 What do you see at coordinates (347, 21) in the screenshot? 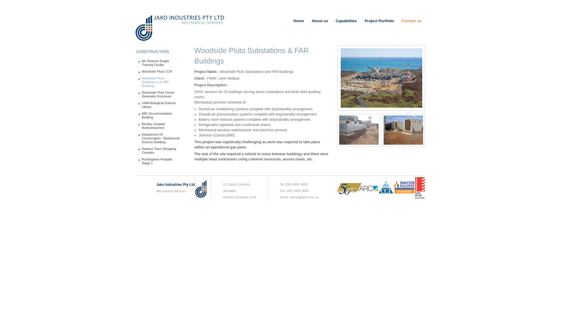
I see `Capabilities` at bounding box center [347, 21].